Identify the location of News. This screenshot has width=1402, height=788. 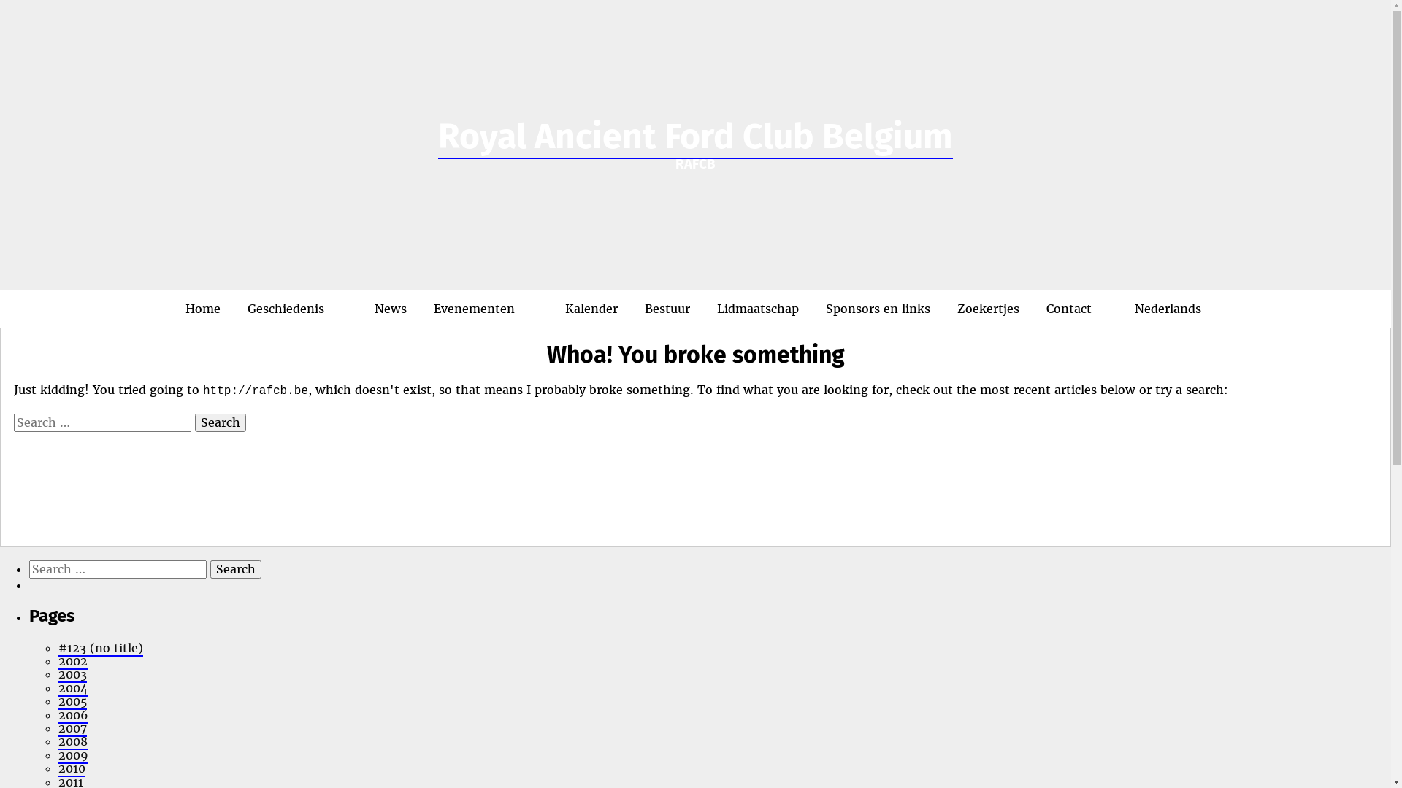
(391, 309).